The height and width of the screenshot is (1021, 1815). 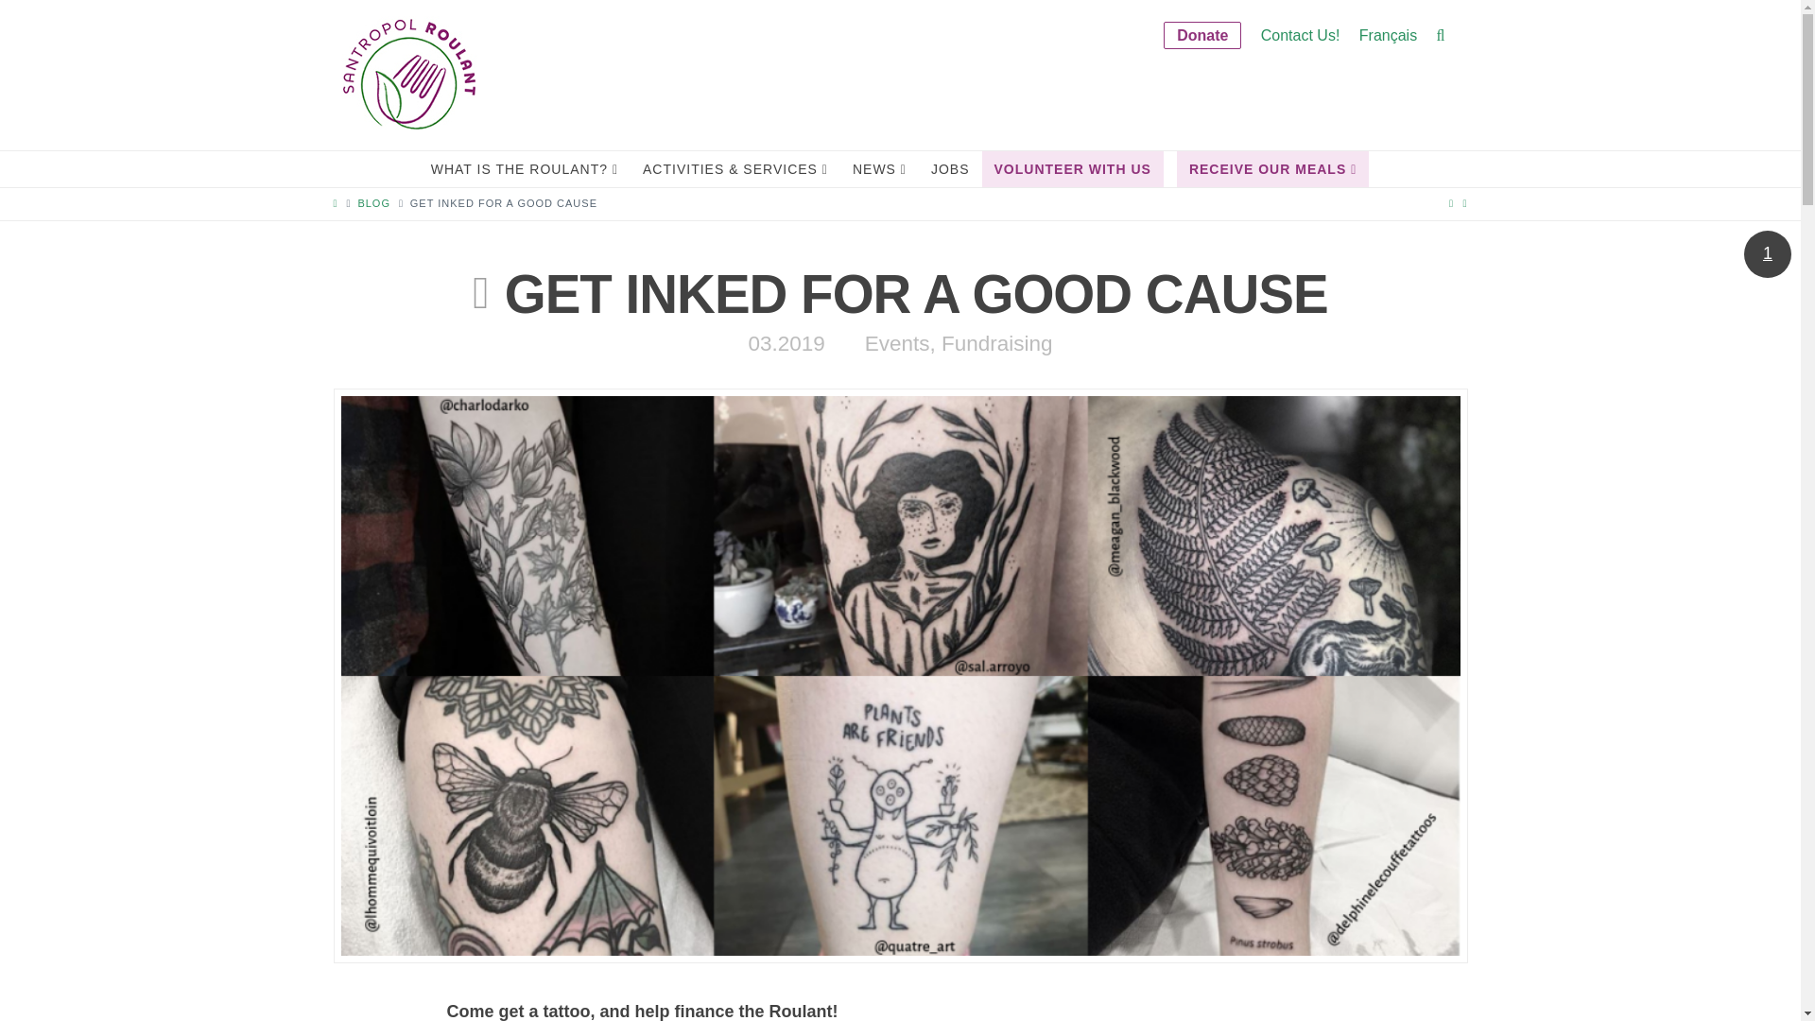 I want to click on Donate, so click(x=1202, y=36).